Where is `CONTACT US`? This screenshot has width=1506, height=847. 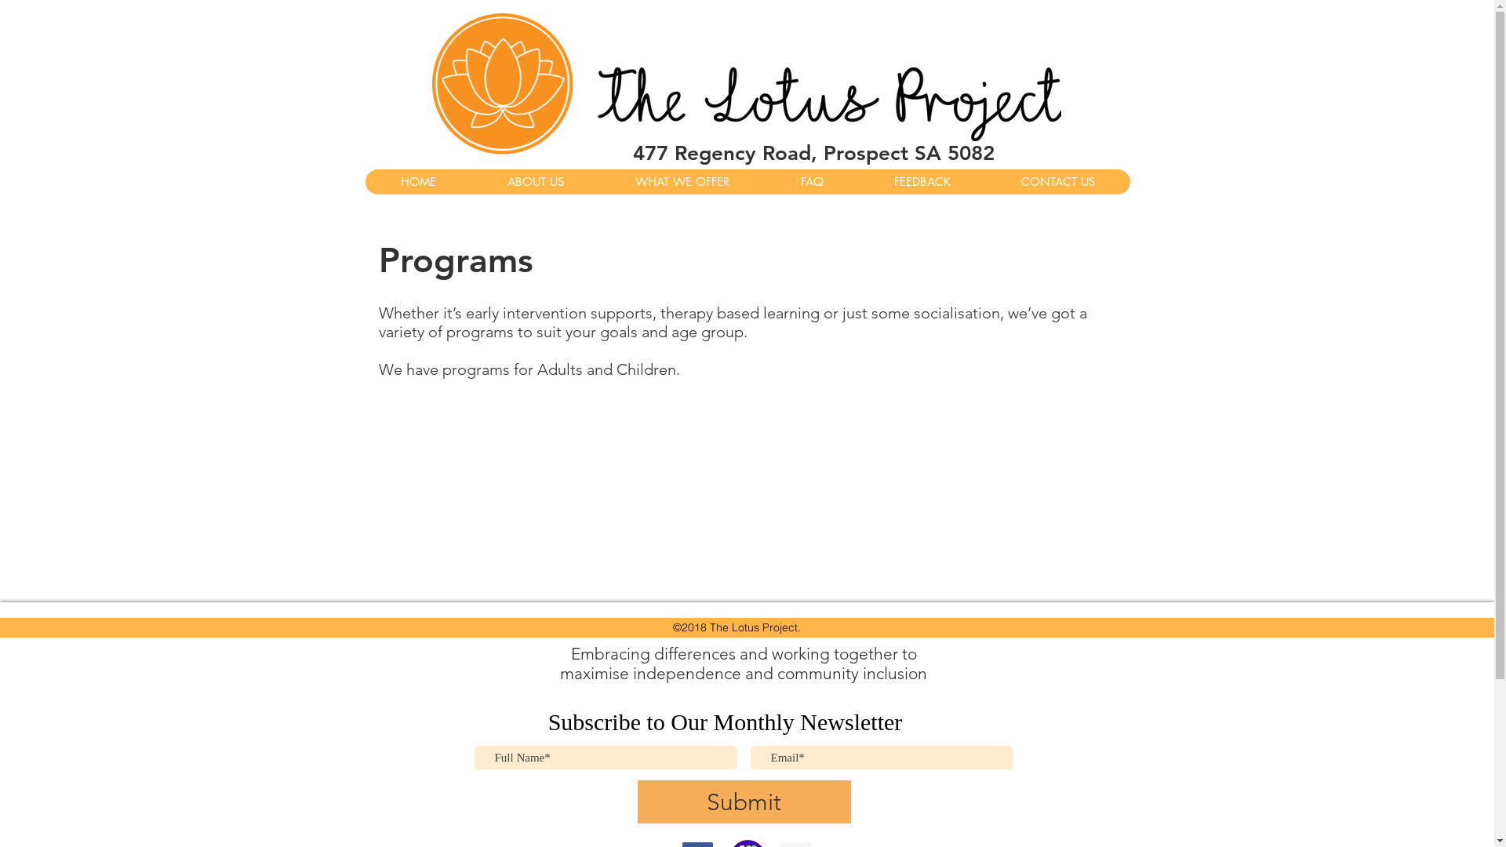 CONTACT US is located at coordinates (1057, 182).